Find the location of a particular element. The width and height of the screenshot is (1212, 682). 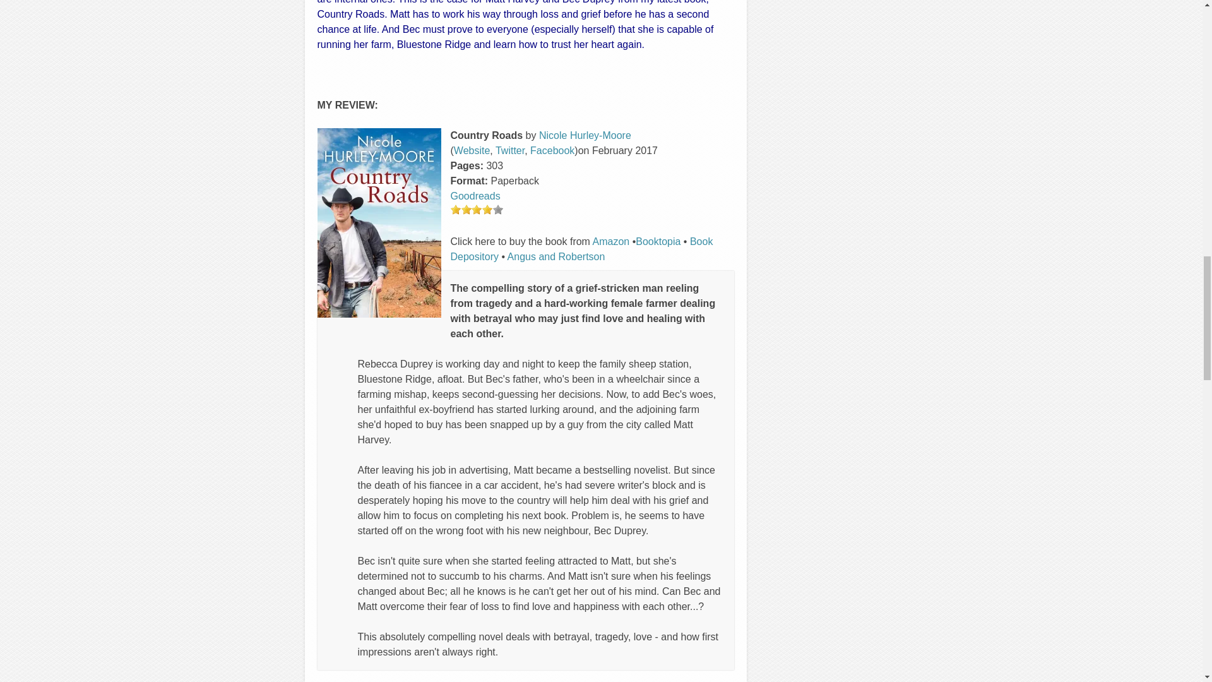

Facebook is located at coordinates (552, 150).